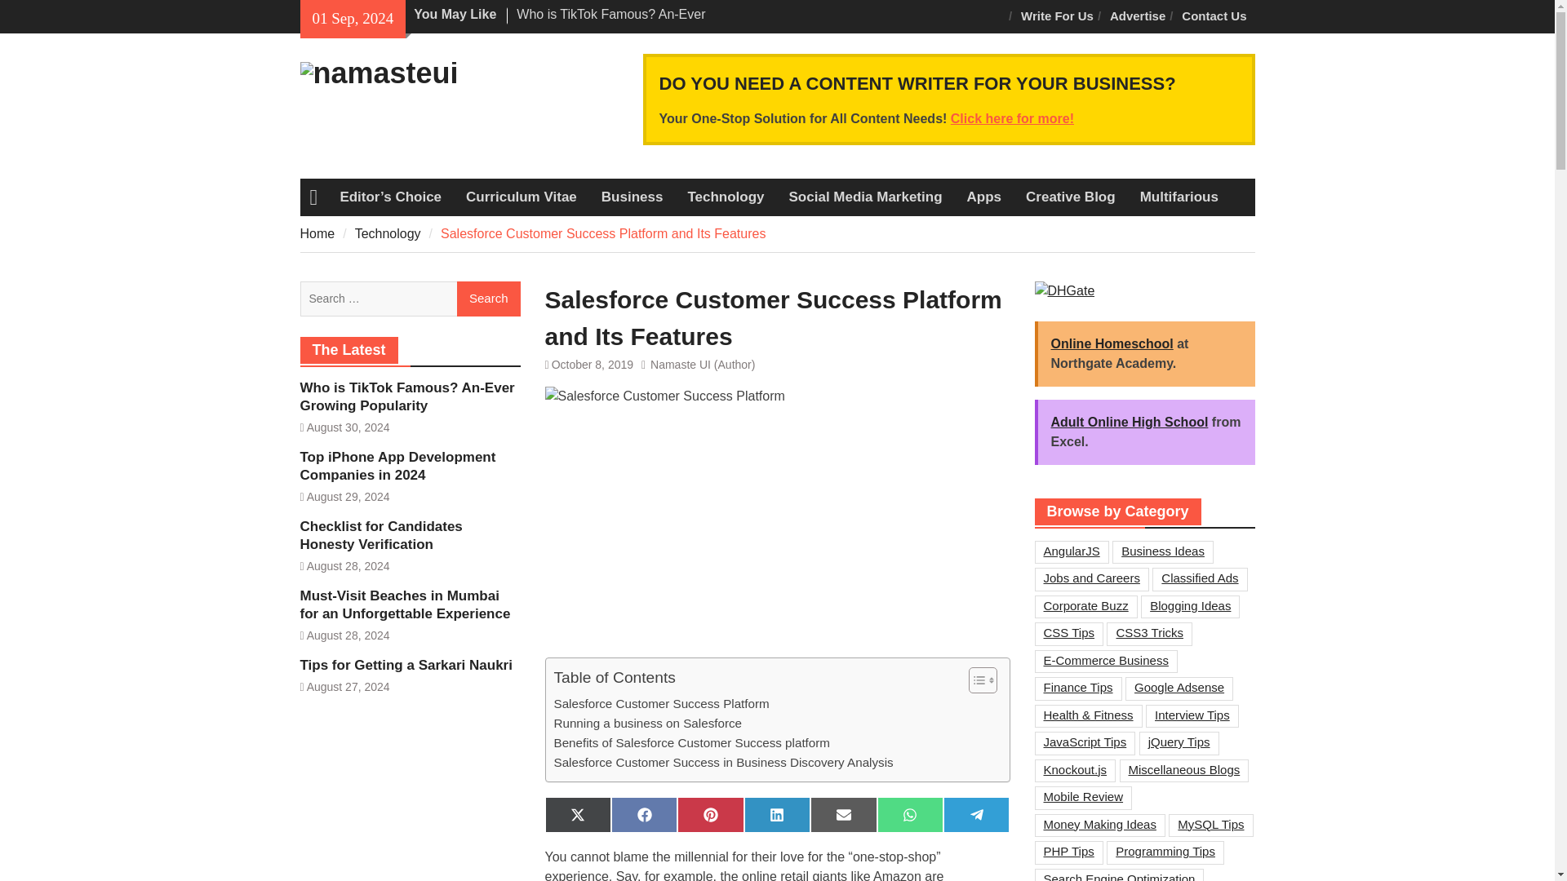  What do you see at coordinates (661, 702) in the screenshot?
I see `Salesforce Customer Success Platform` at bounding box center [661, 702].